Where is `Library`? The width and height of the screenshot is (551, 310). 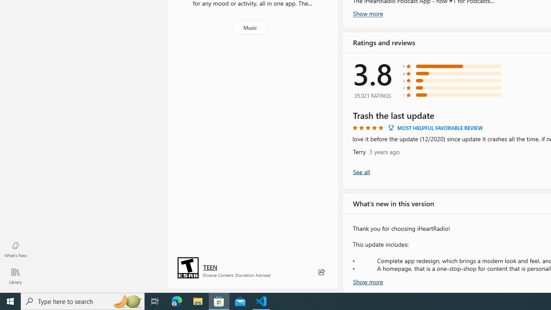 Library is located at coordinates (15, 276).